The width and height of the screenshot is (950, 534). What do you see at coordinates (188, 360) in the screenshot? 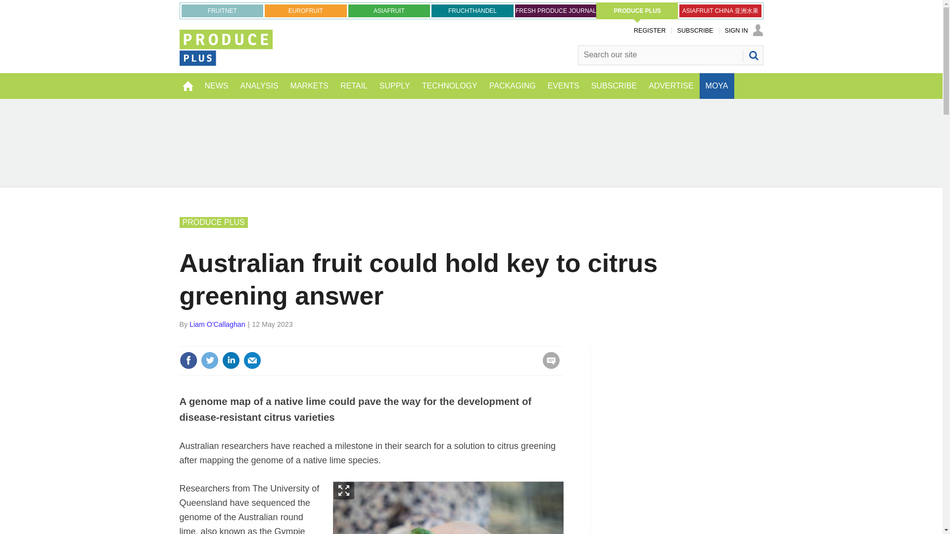
I see `Share this on Facebook` at bounding box center [188, 360].